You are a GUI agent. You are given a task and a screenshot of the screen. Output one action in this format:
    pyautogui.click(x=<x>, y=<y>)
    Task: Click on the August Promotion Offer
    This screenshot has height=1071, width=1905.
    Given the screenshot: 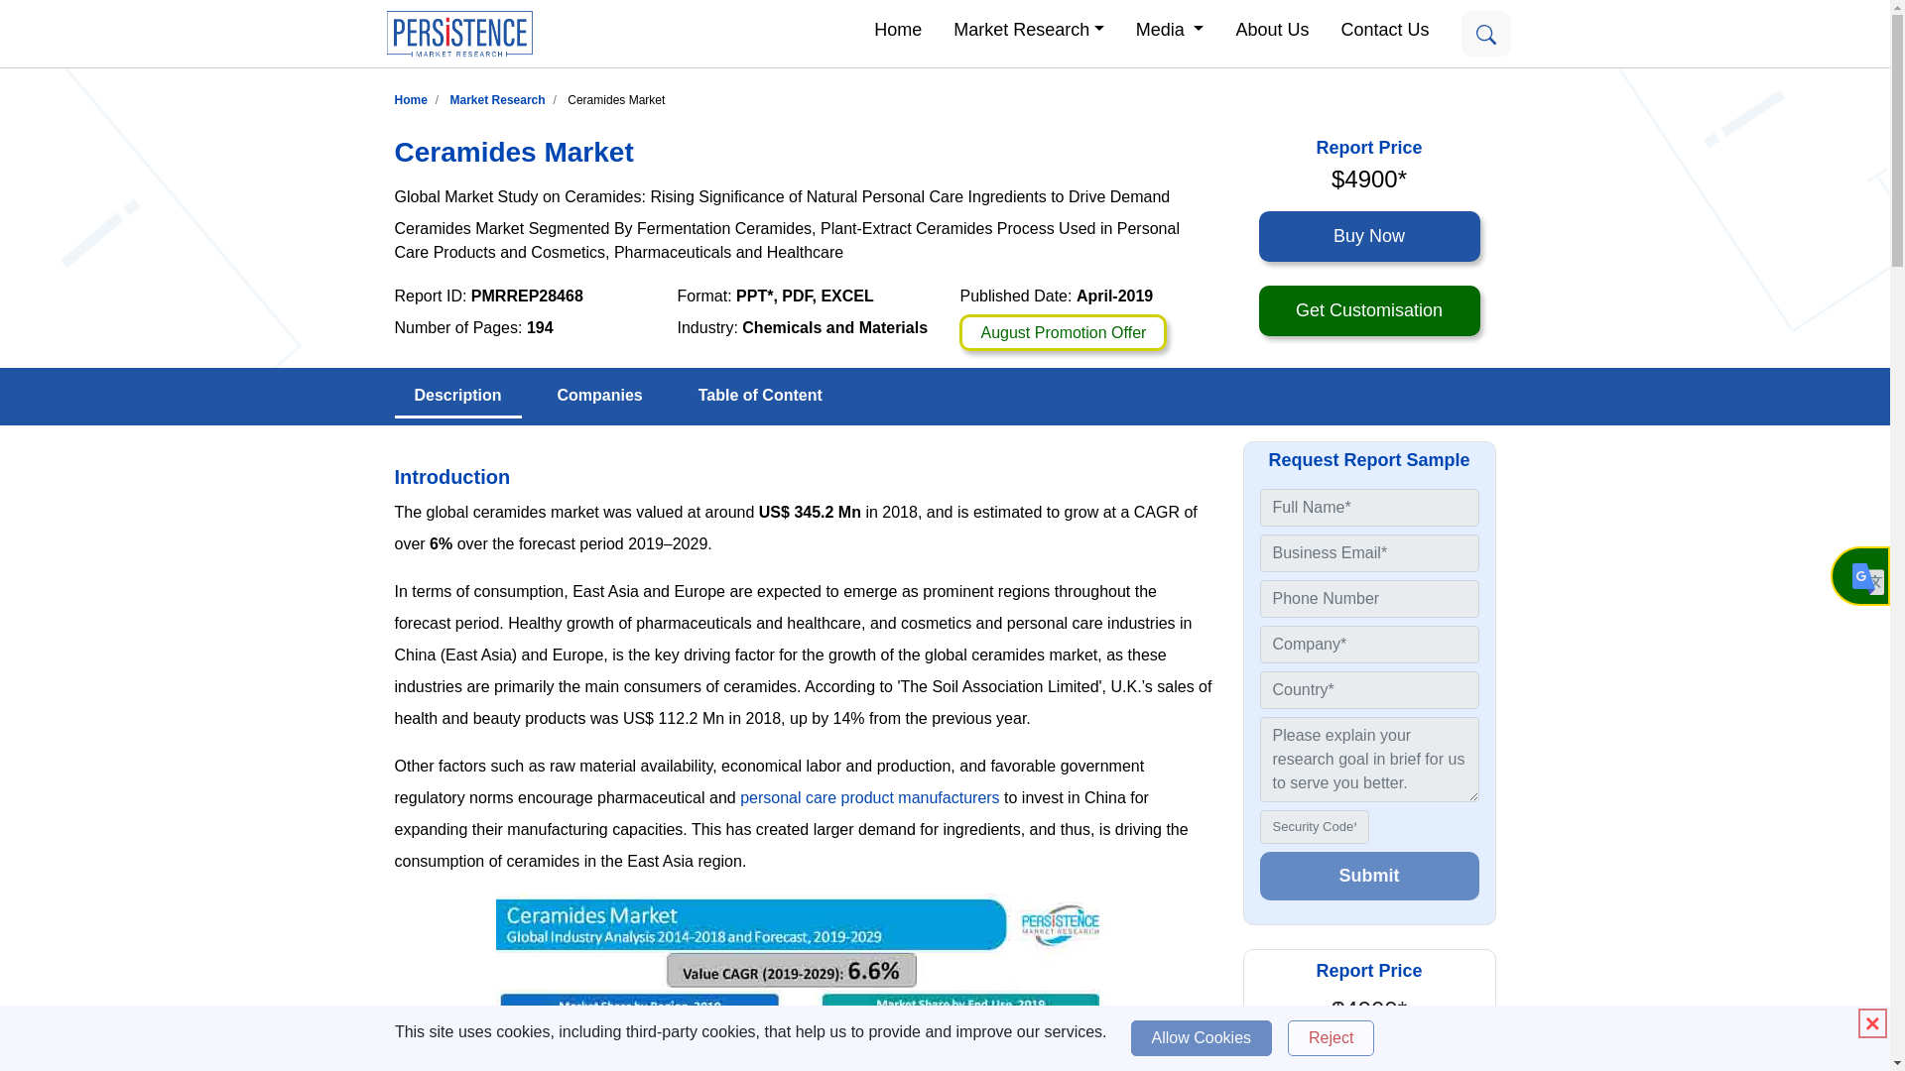 What is the action you would take?
    pyautogui.click(x=1063, y=333)
    